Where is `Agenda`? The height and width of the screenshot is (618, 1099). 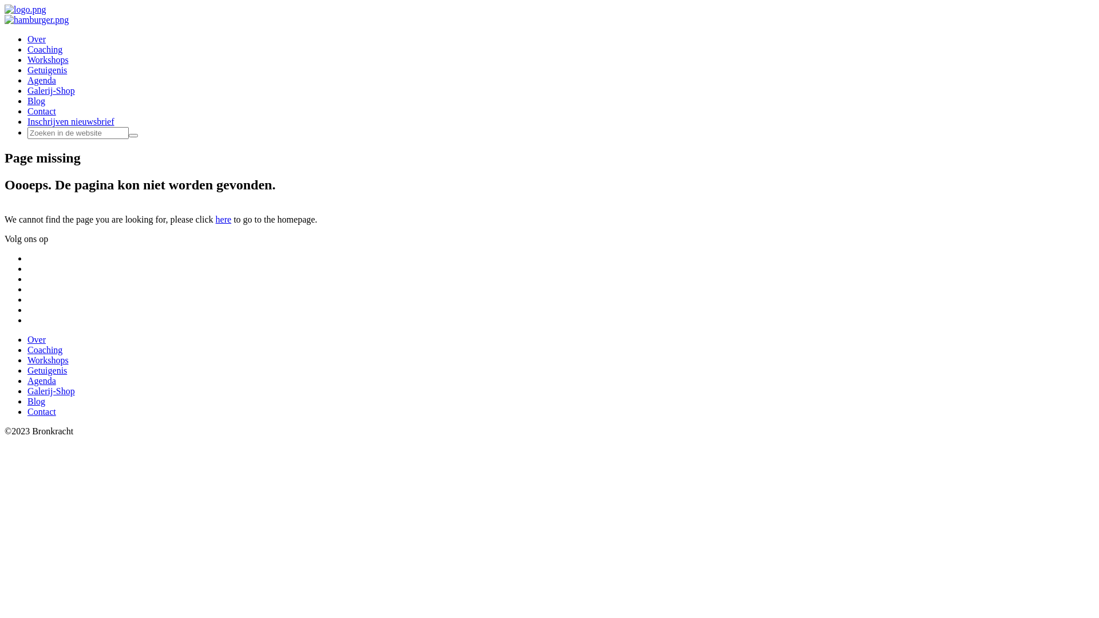 Agenda is located at coordinates (42, 381).